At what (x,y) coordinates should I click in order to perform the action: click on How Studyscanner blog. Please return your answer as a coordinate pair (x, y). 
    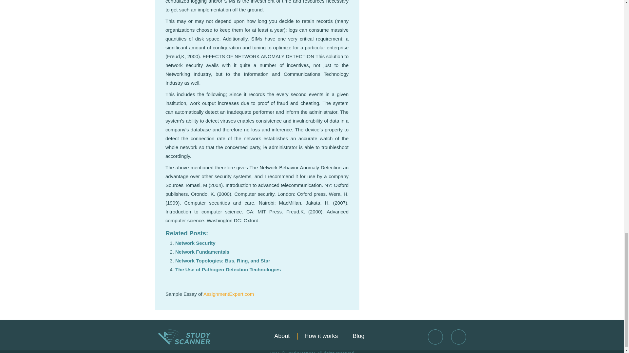
    Looking at the image, I should click on (358, 336).